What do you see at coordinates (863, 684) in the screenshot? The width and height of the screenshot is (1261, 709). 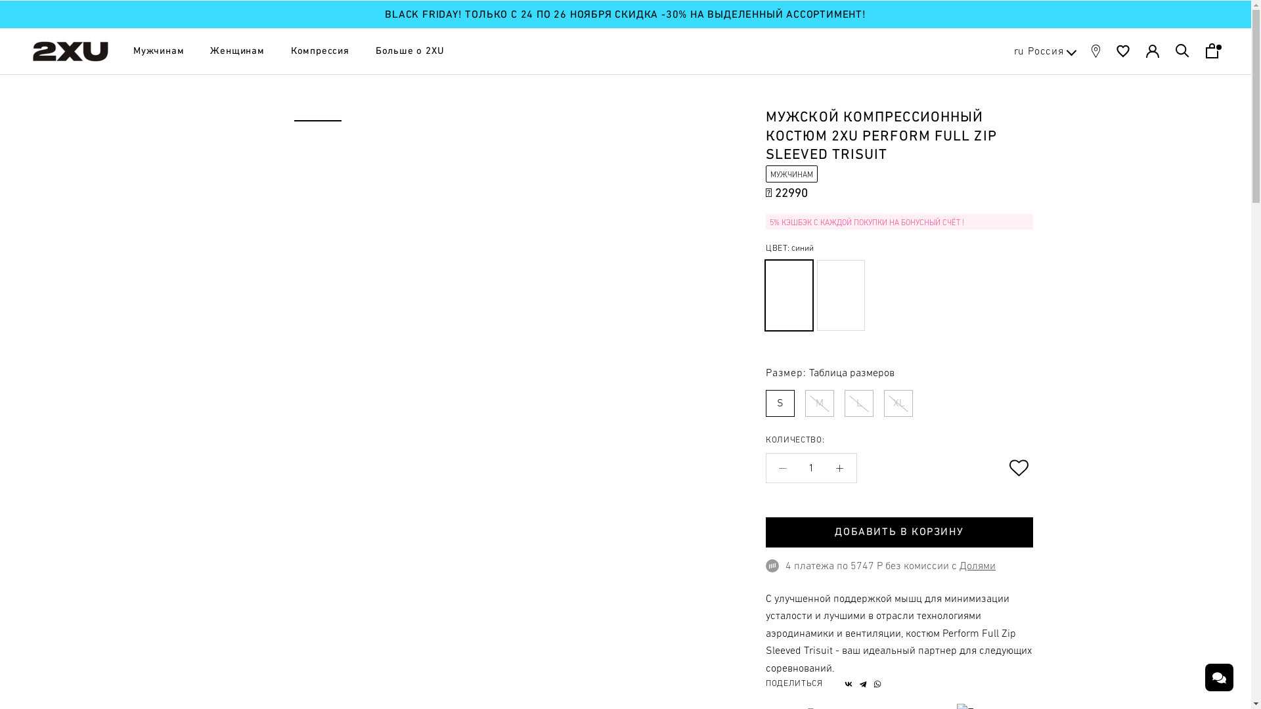 I see `Telegram` at bounding box center [863, 684].